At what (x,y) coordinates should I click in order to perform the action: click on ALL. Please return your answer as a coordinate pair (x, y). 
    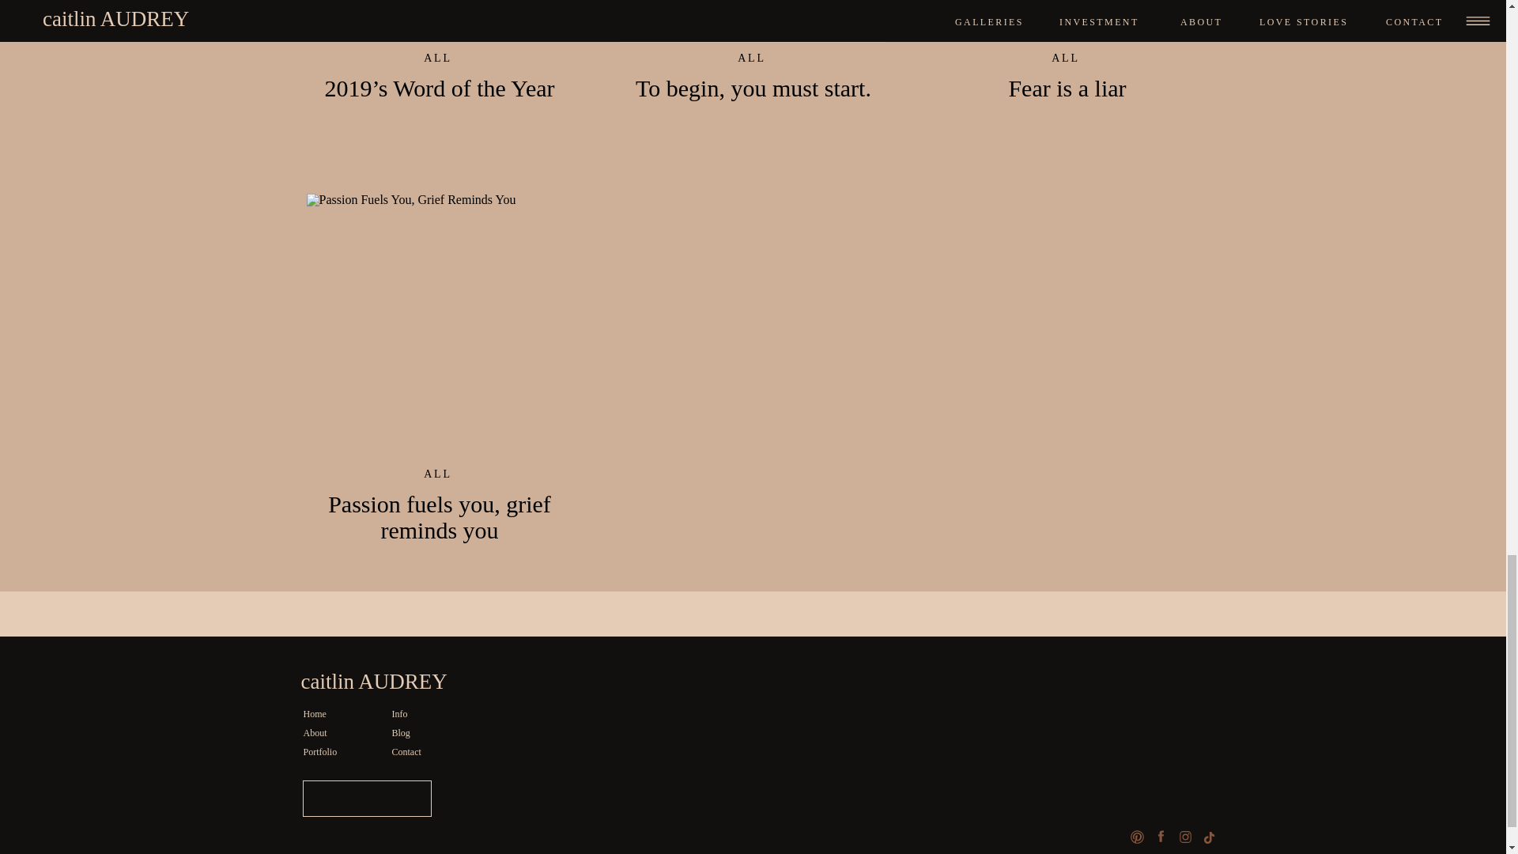
    Looking at the image, I should click on (438, 58).